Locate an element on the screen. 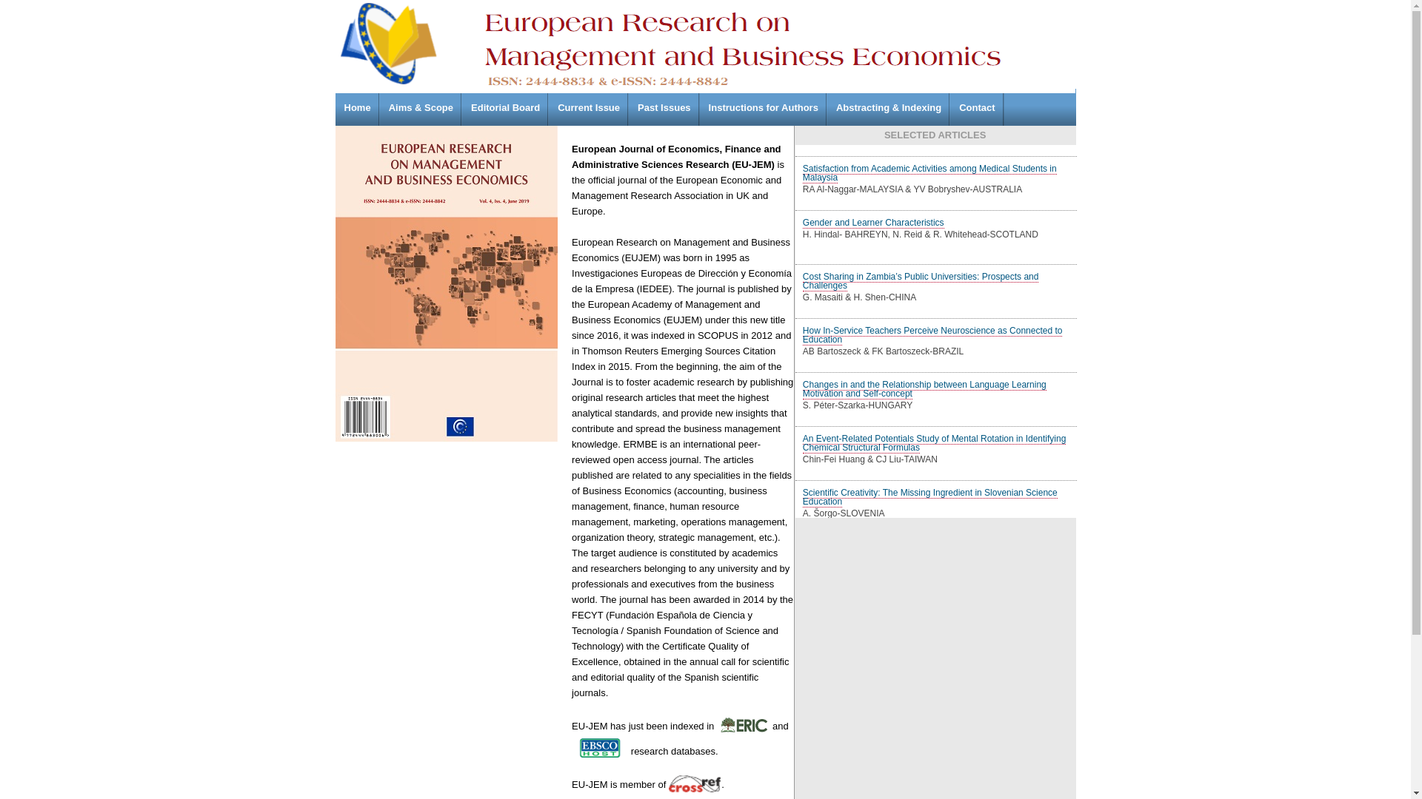  Classroom Management and Loss of Time at the Lesson Start is located at coordinates (925, 262).